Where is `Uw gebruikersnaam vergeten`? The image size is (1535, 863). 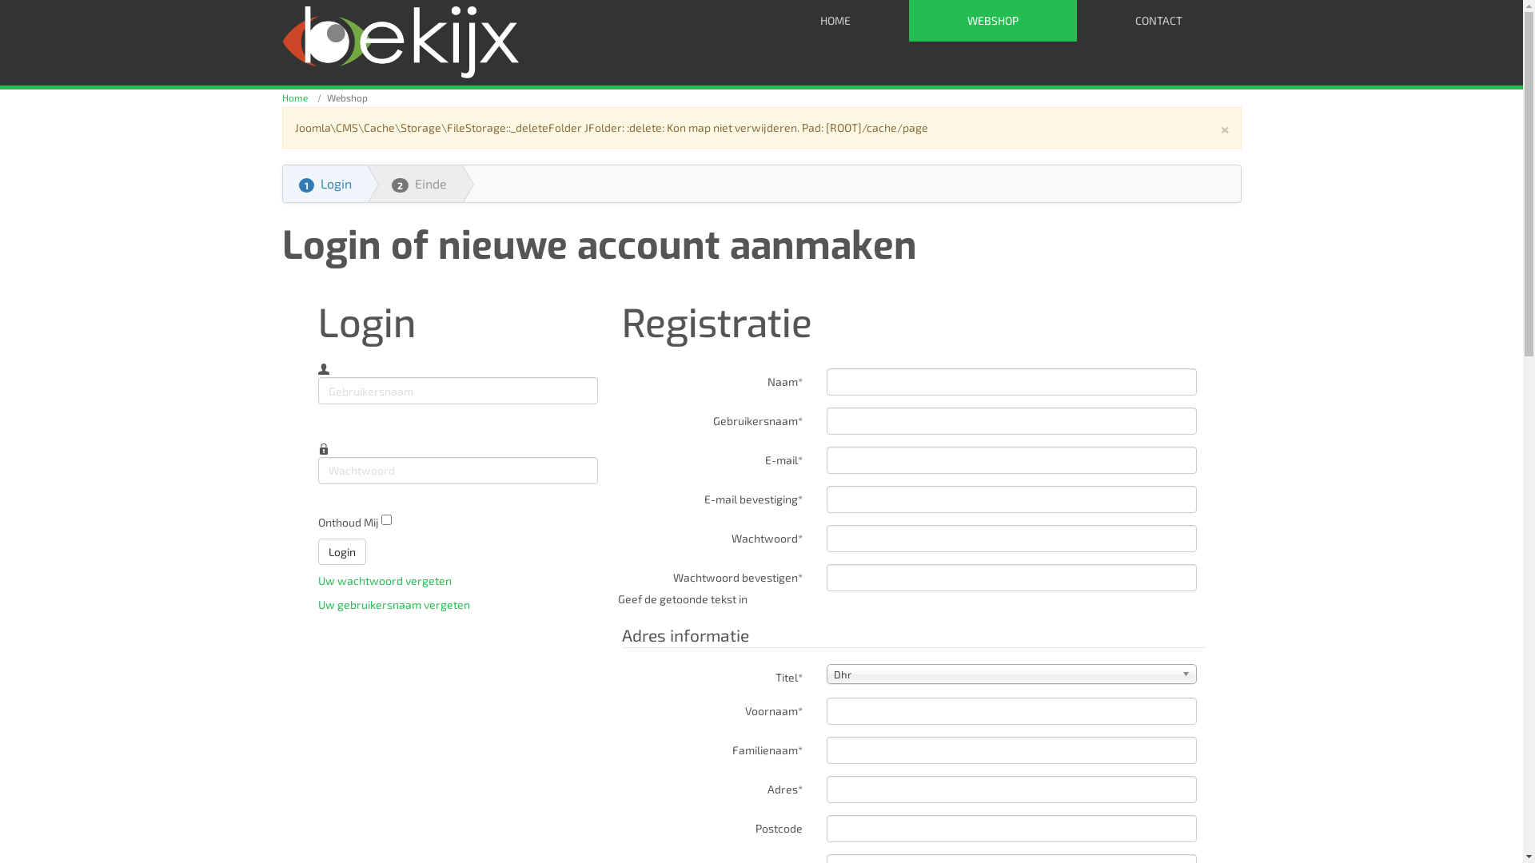 Uw gebruikersnaam vergeten is located at coordinates (394, 604).